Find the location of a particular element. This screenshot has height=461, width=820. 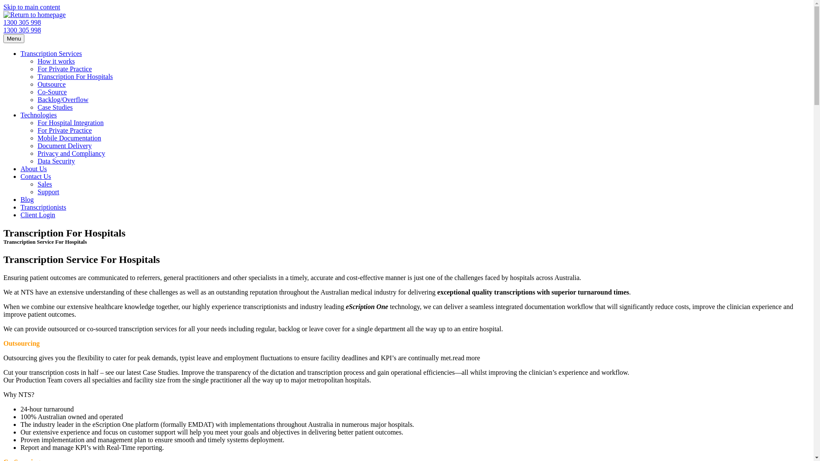

Outsource is located at coordinates (52, 85).